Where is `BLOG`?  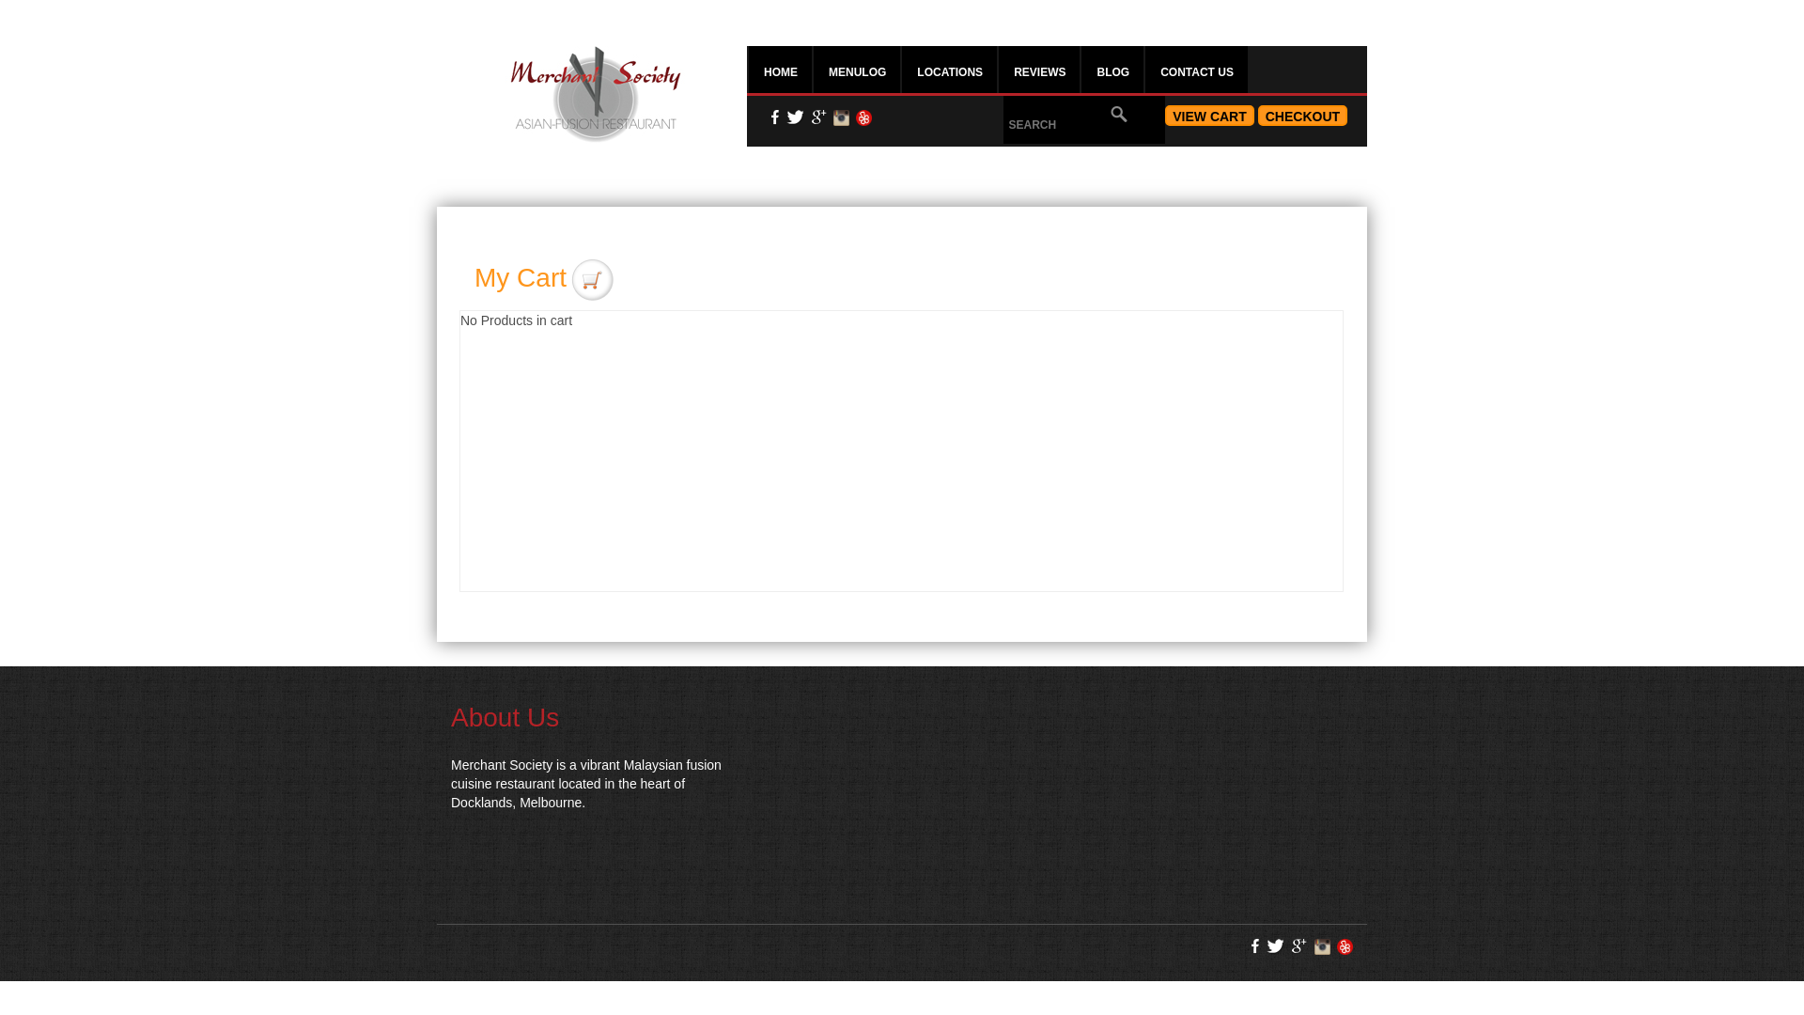
BLOG is located at coordinates (1112, 70).